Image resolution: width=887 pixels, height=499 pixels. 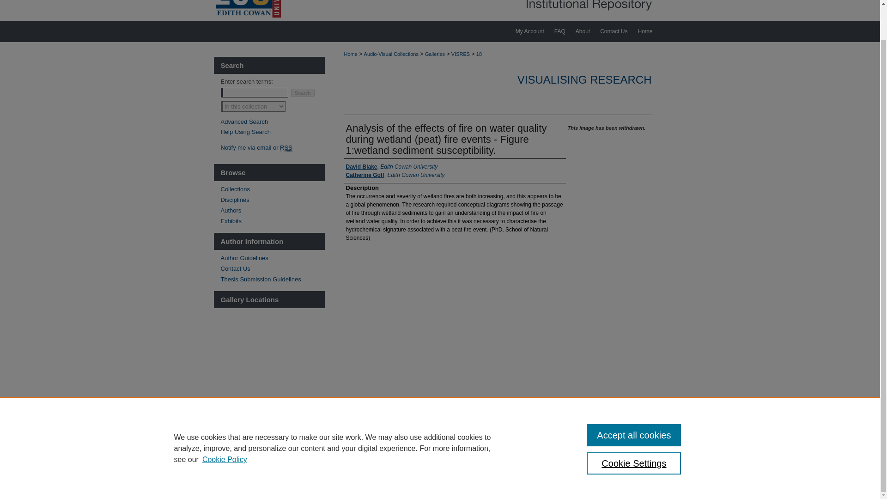 What do you see at coordinates (273, 211) in the screenshot?
I see `Authors` at bounding box center [273, 211].